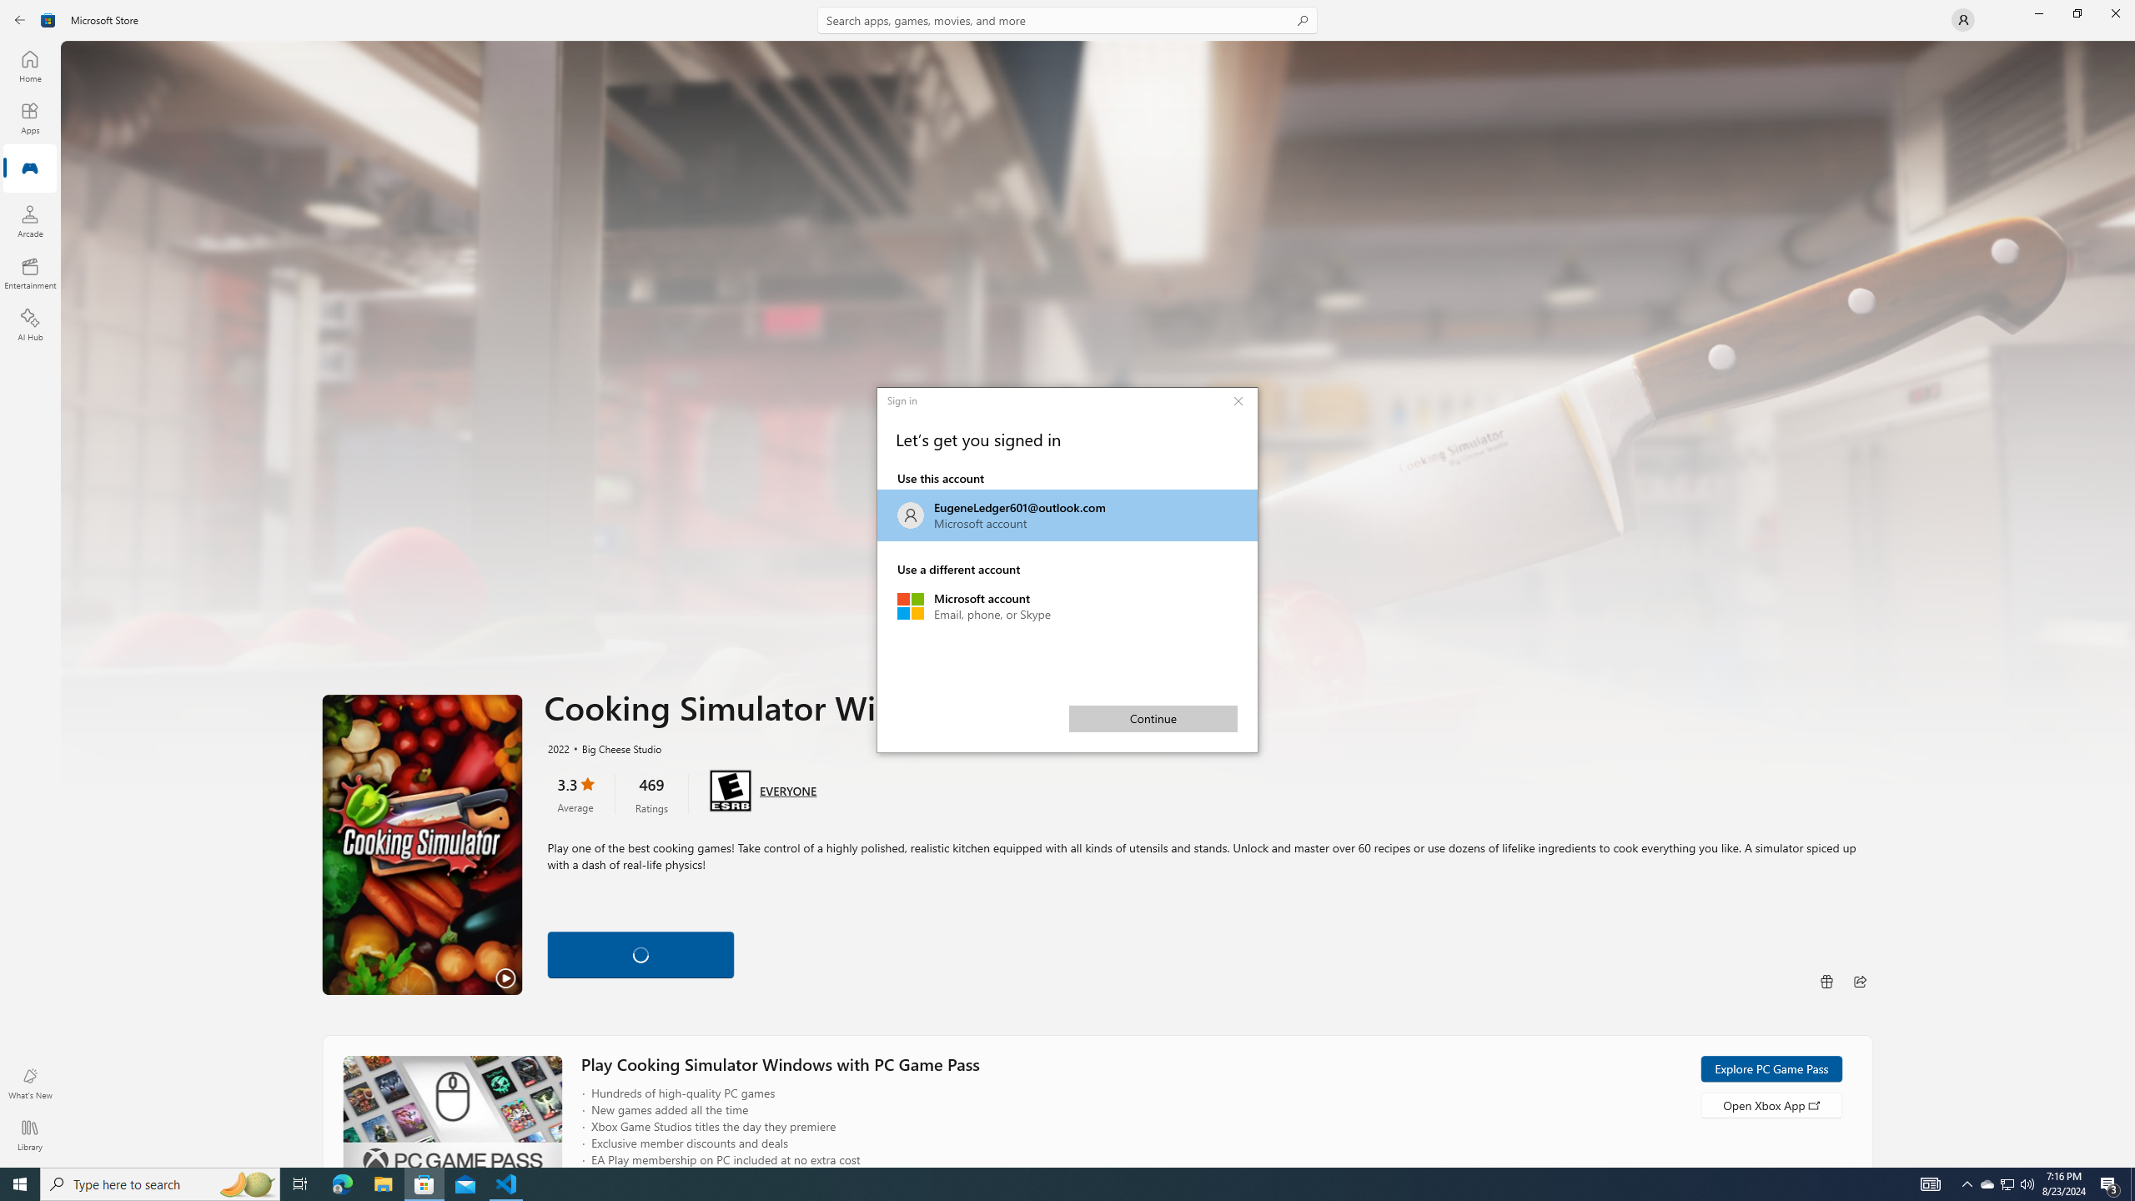 Image resolution: width=2135 pixels, height=1201 pixels. Describe the element at coordinates (30, 118) in the screenshot. I see `Apps` at that location.